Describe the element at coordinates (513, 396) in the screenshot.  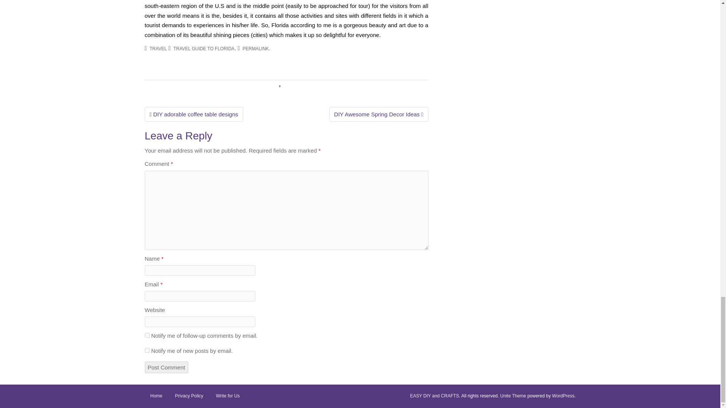
I see `Unite Theme` at that location.